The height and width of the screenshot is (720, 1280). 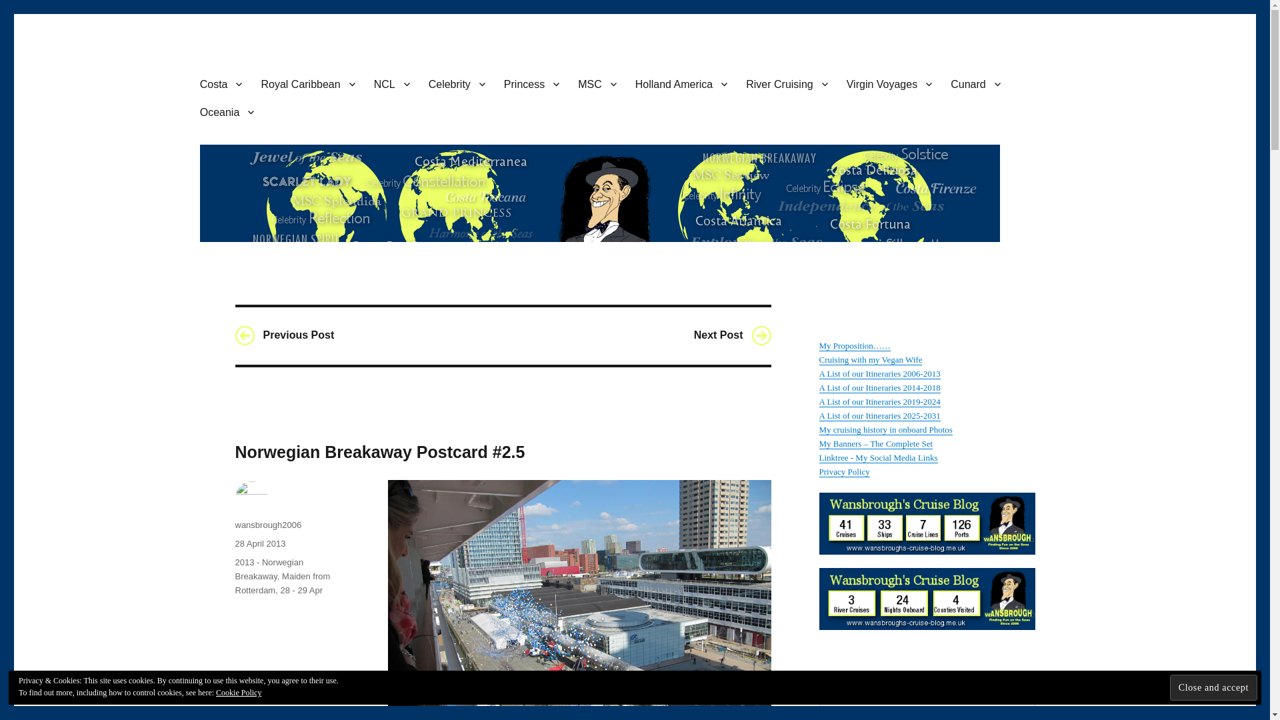 I want to click on Close and accept, so click(x=1213, y=687).